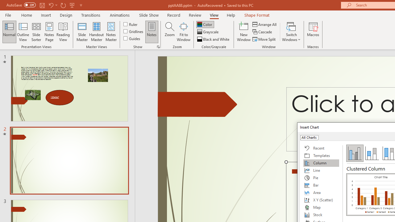 The image size is (395, 222). I want to click on Notes Master, so click(111, 31).